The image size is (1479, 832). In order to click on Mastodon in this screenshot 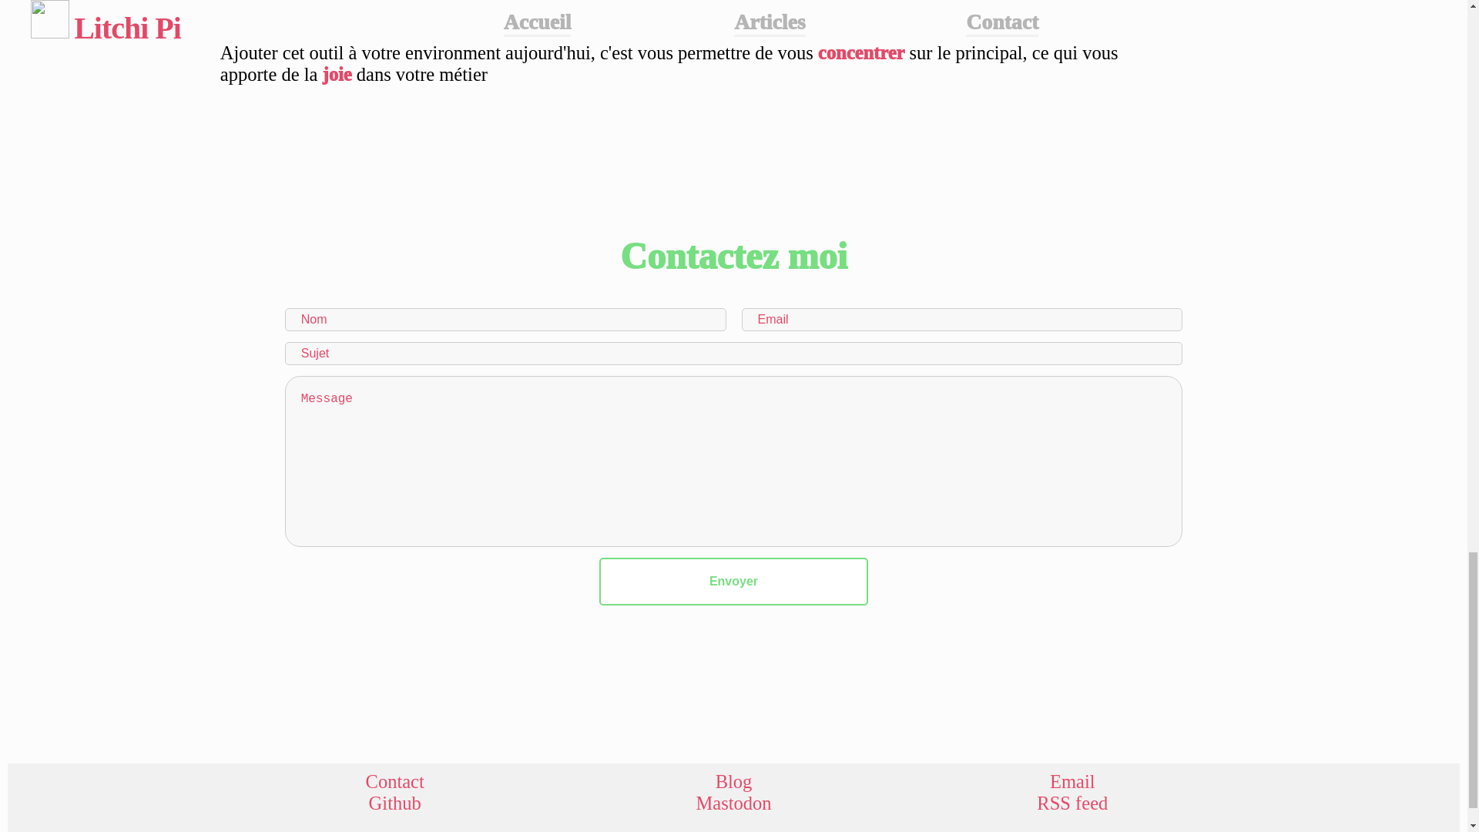, I will do `click(734, 803)`.